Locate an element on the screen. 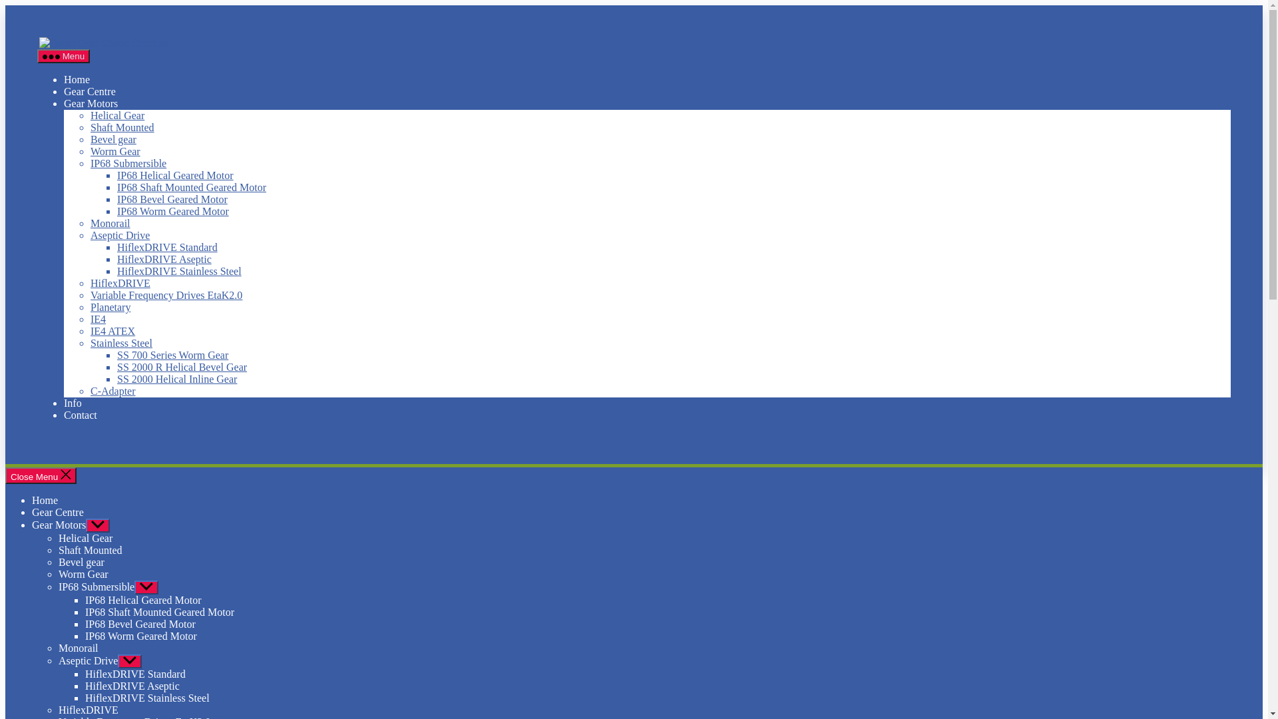 This screenshot has width=1278, height=719. IP68 Shaft Mounted Geared Motor is located at coordinates (192, 188).